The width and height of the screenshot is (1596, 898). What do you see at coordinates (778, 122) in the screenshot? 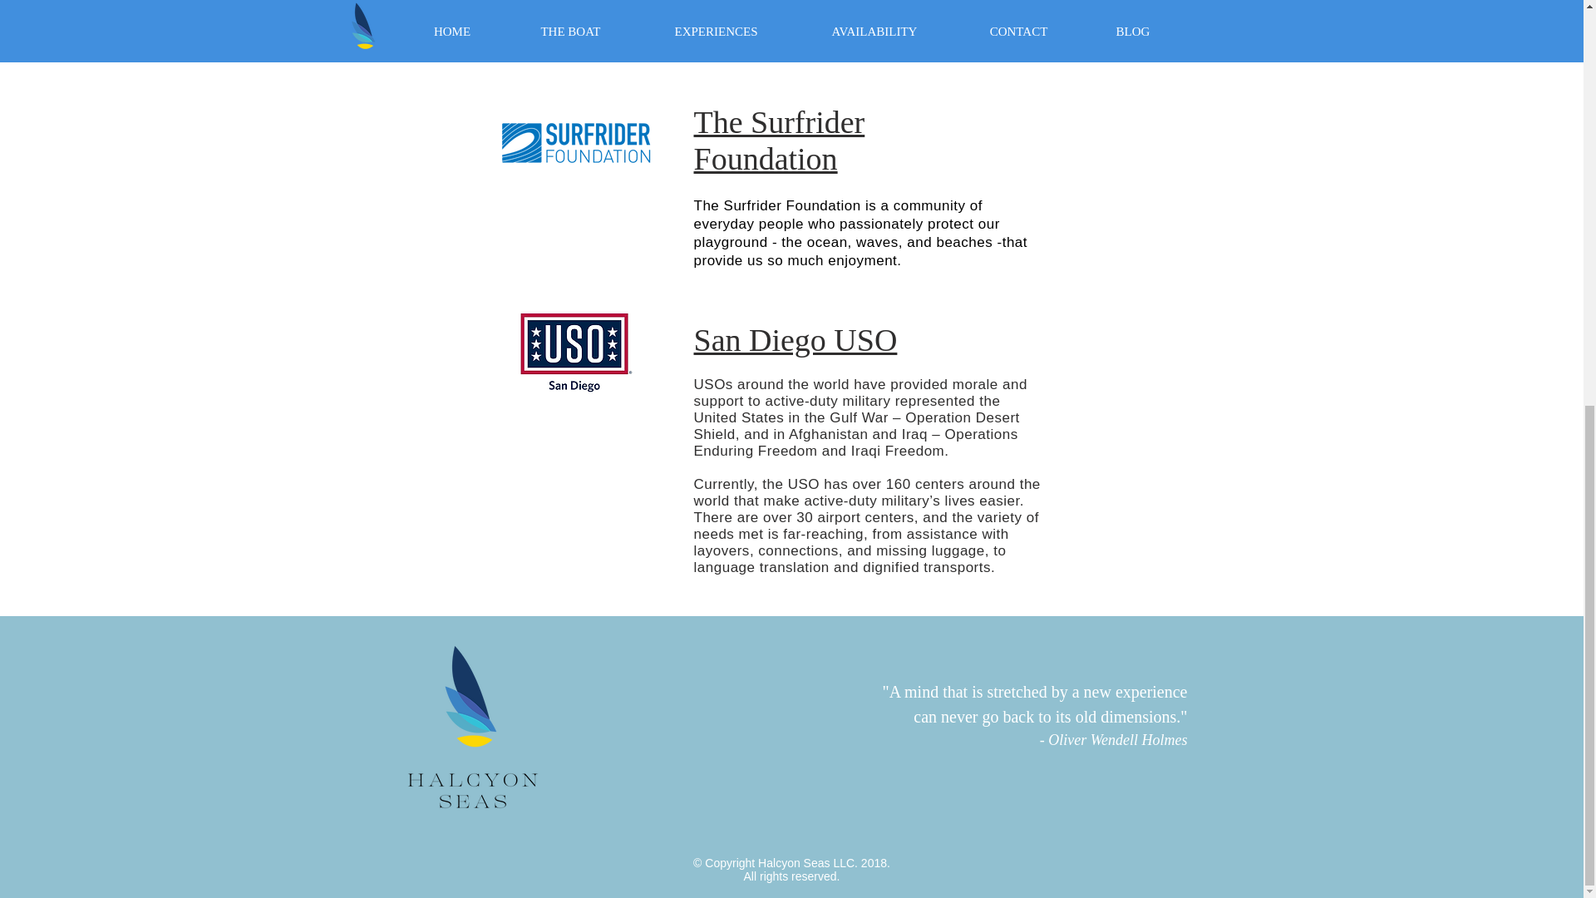
I see `The Surfrider` at bounding box center [778, 122].